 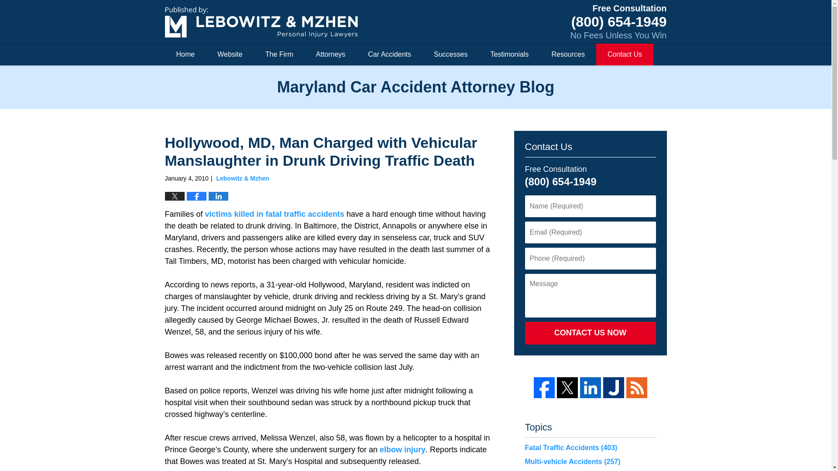 What do you see at coordinates (389, 55) in the screenshot?
I see `Car Accidents` at bounding box center [389, 55].